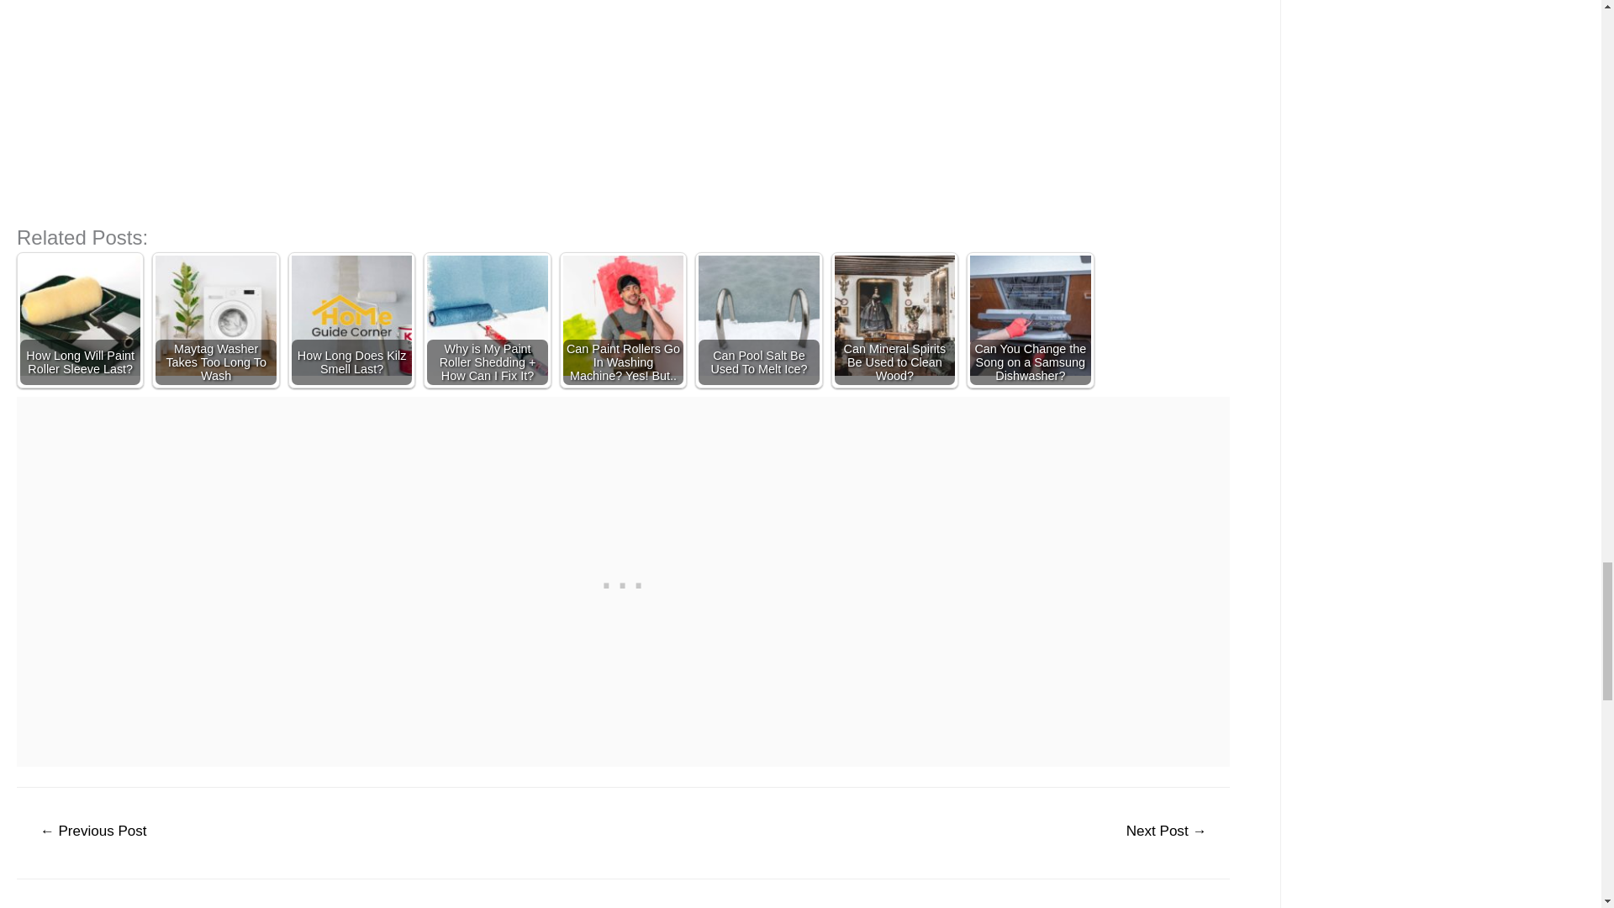 Image resolution: width=1614 pixels, height=908 pixels. Describe the element at coordinates (80, 315) in the screenshot. I see `How Long Will Paint Roller Sleeve Last?` at that location.